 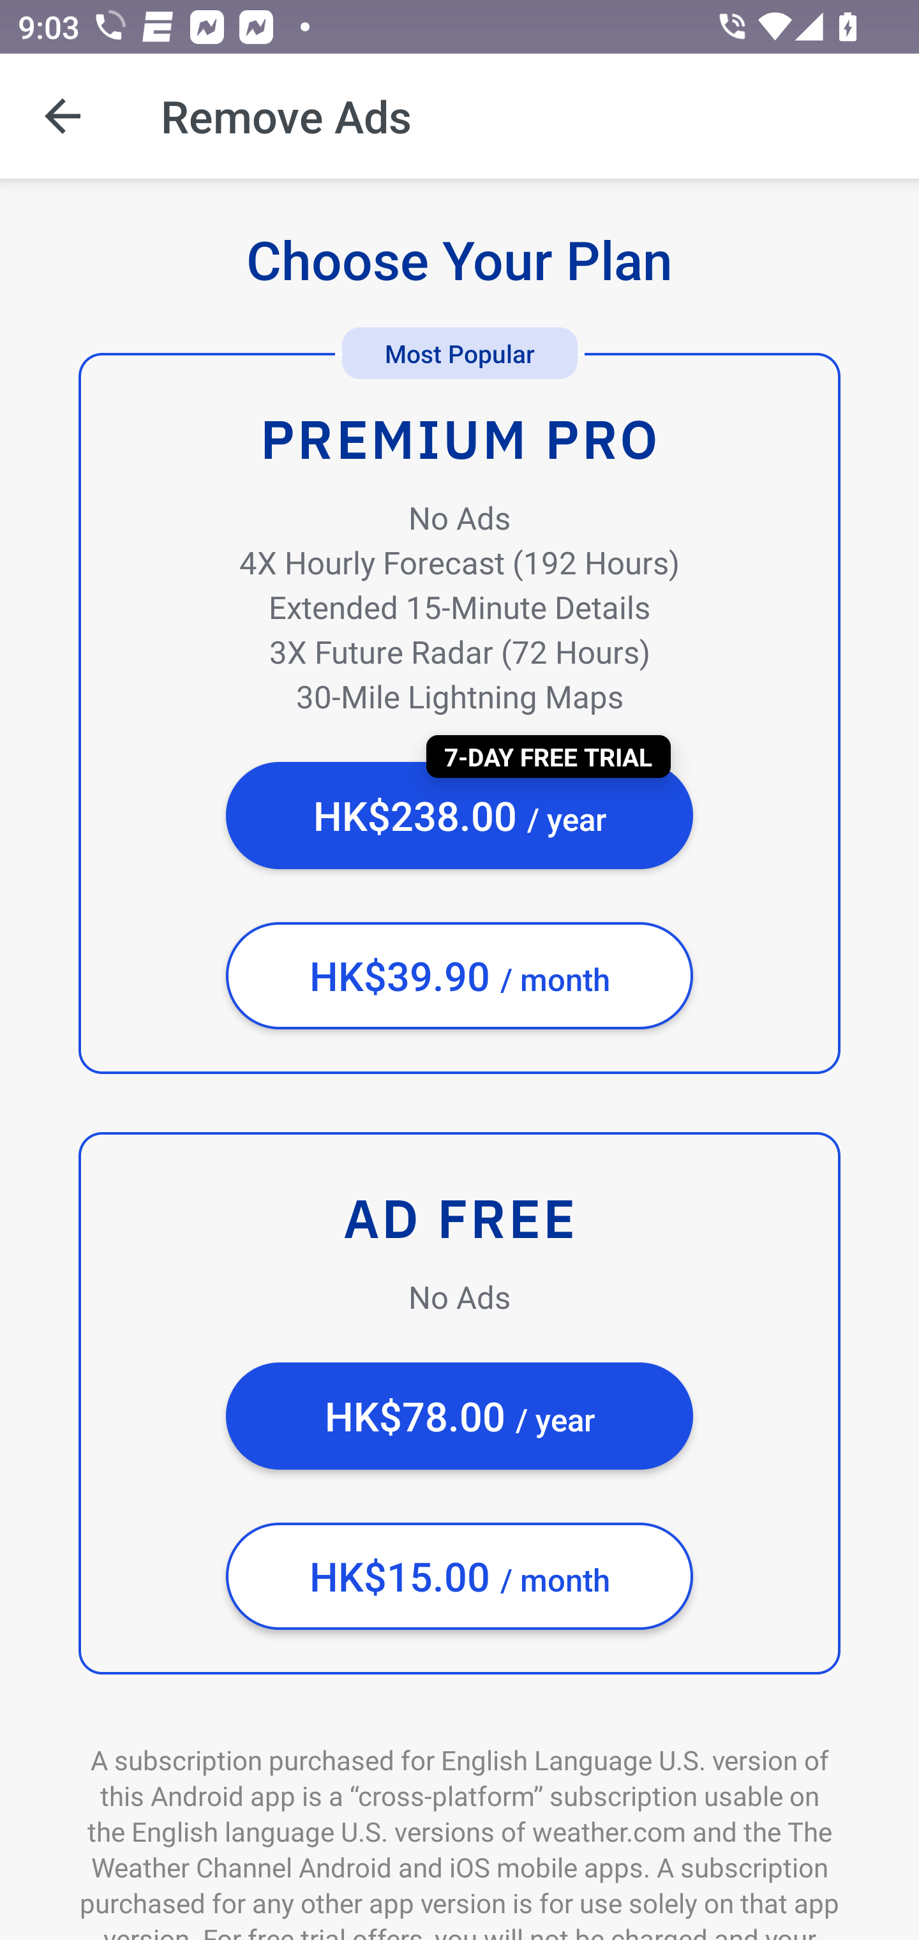 I want to click on HK$238.00 / year, so click(x=459, y=816).